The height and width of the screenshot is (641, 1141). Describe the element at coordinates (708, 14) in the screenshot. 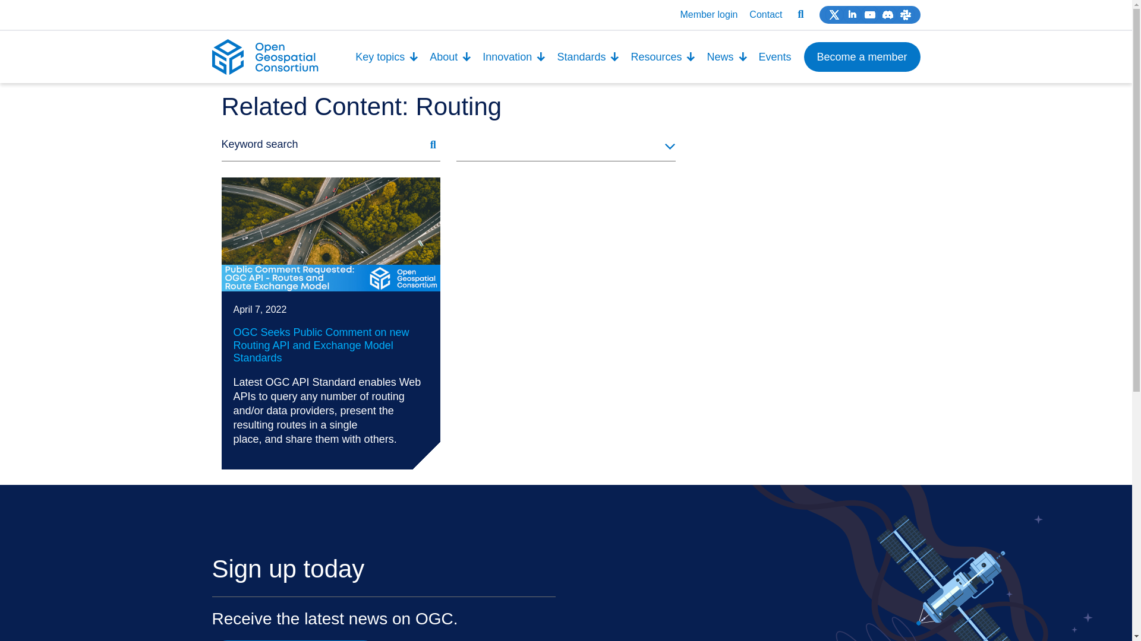

I see `Member login` at that location.